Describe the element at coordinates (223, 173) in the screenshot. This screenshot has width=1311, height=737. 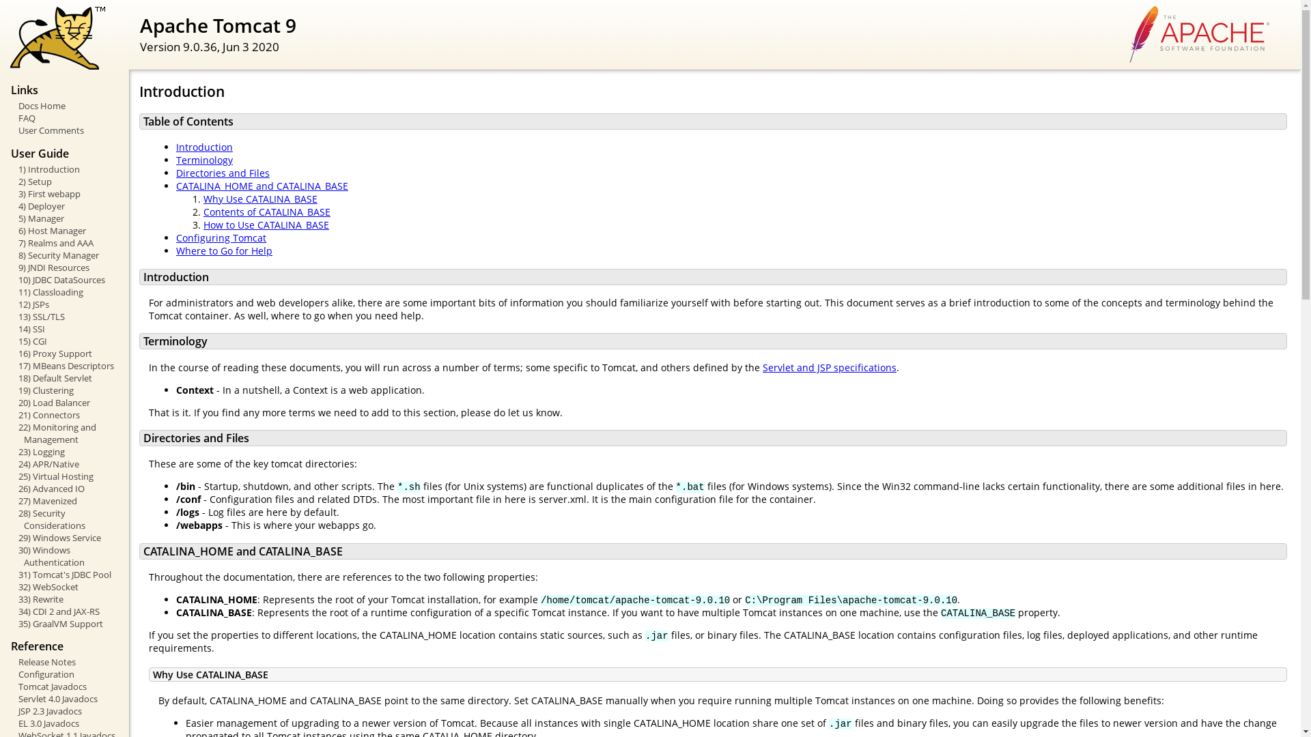
I see `Directories and Files` at that location.